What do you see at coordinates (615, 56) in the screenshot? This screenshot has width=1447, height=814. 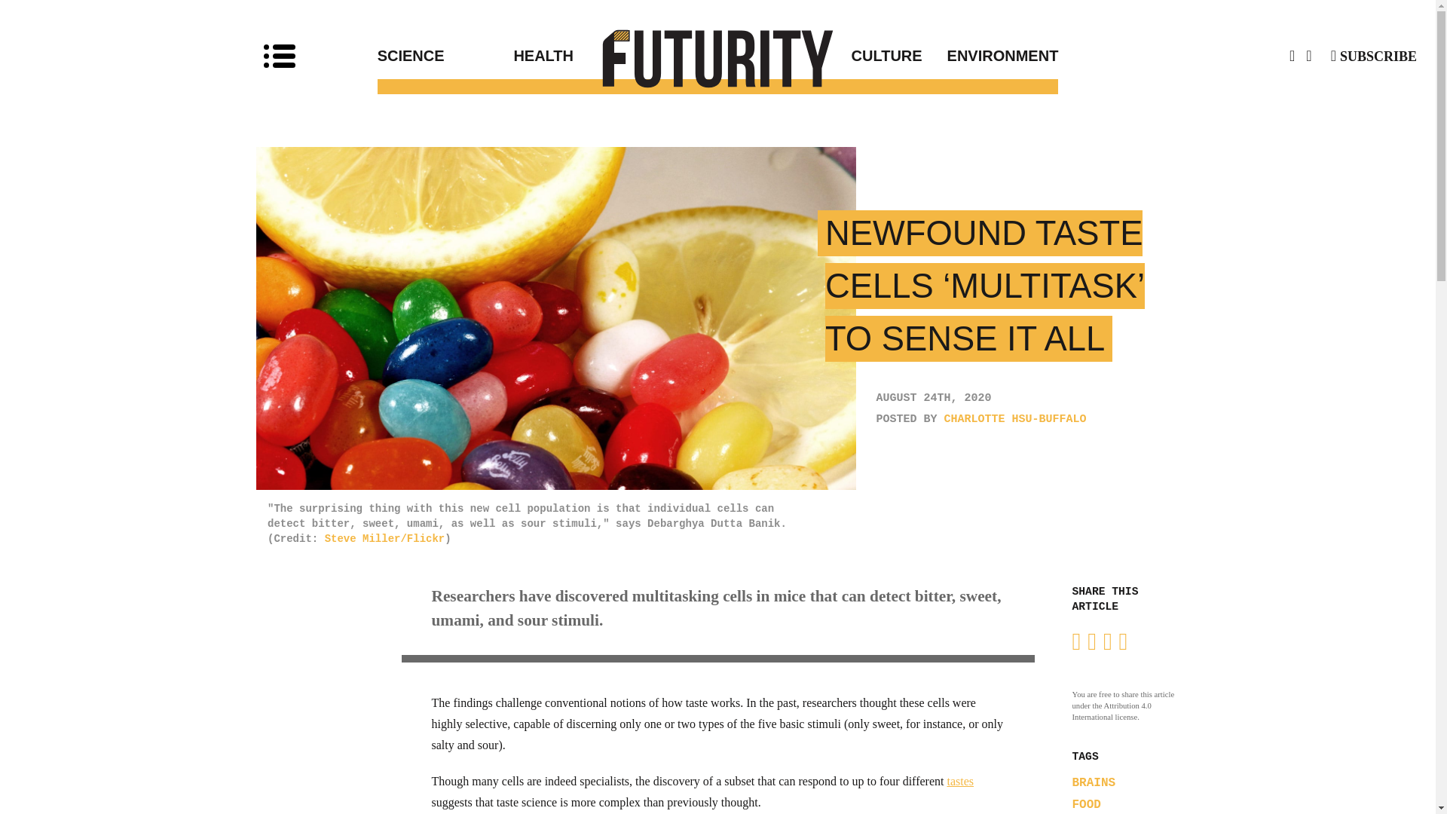 I see `HEALTH` at bounding box center [615, 56].